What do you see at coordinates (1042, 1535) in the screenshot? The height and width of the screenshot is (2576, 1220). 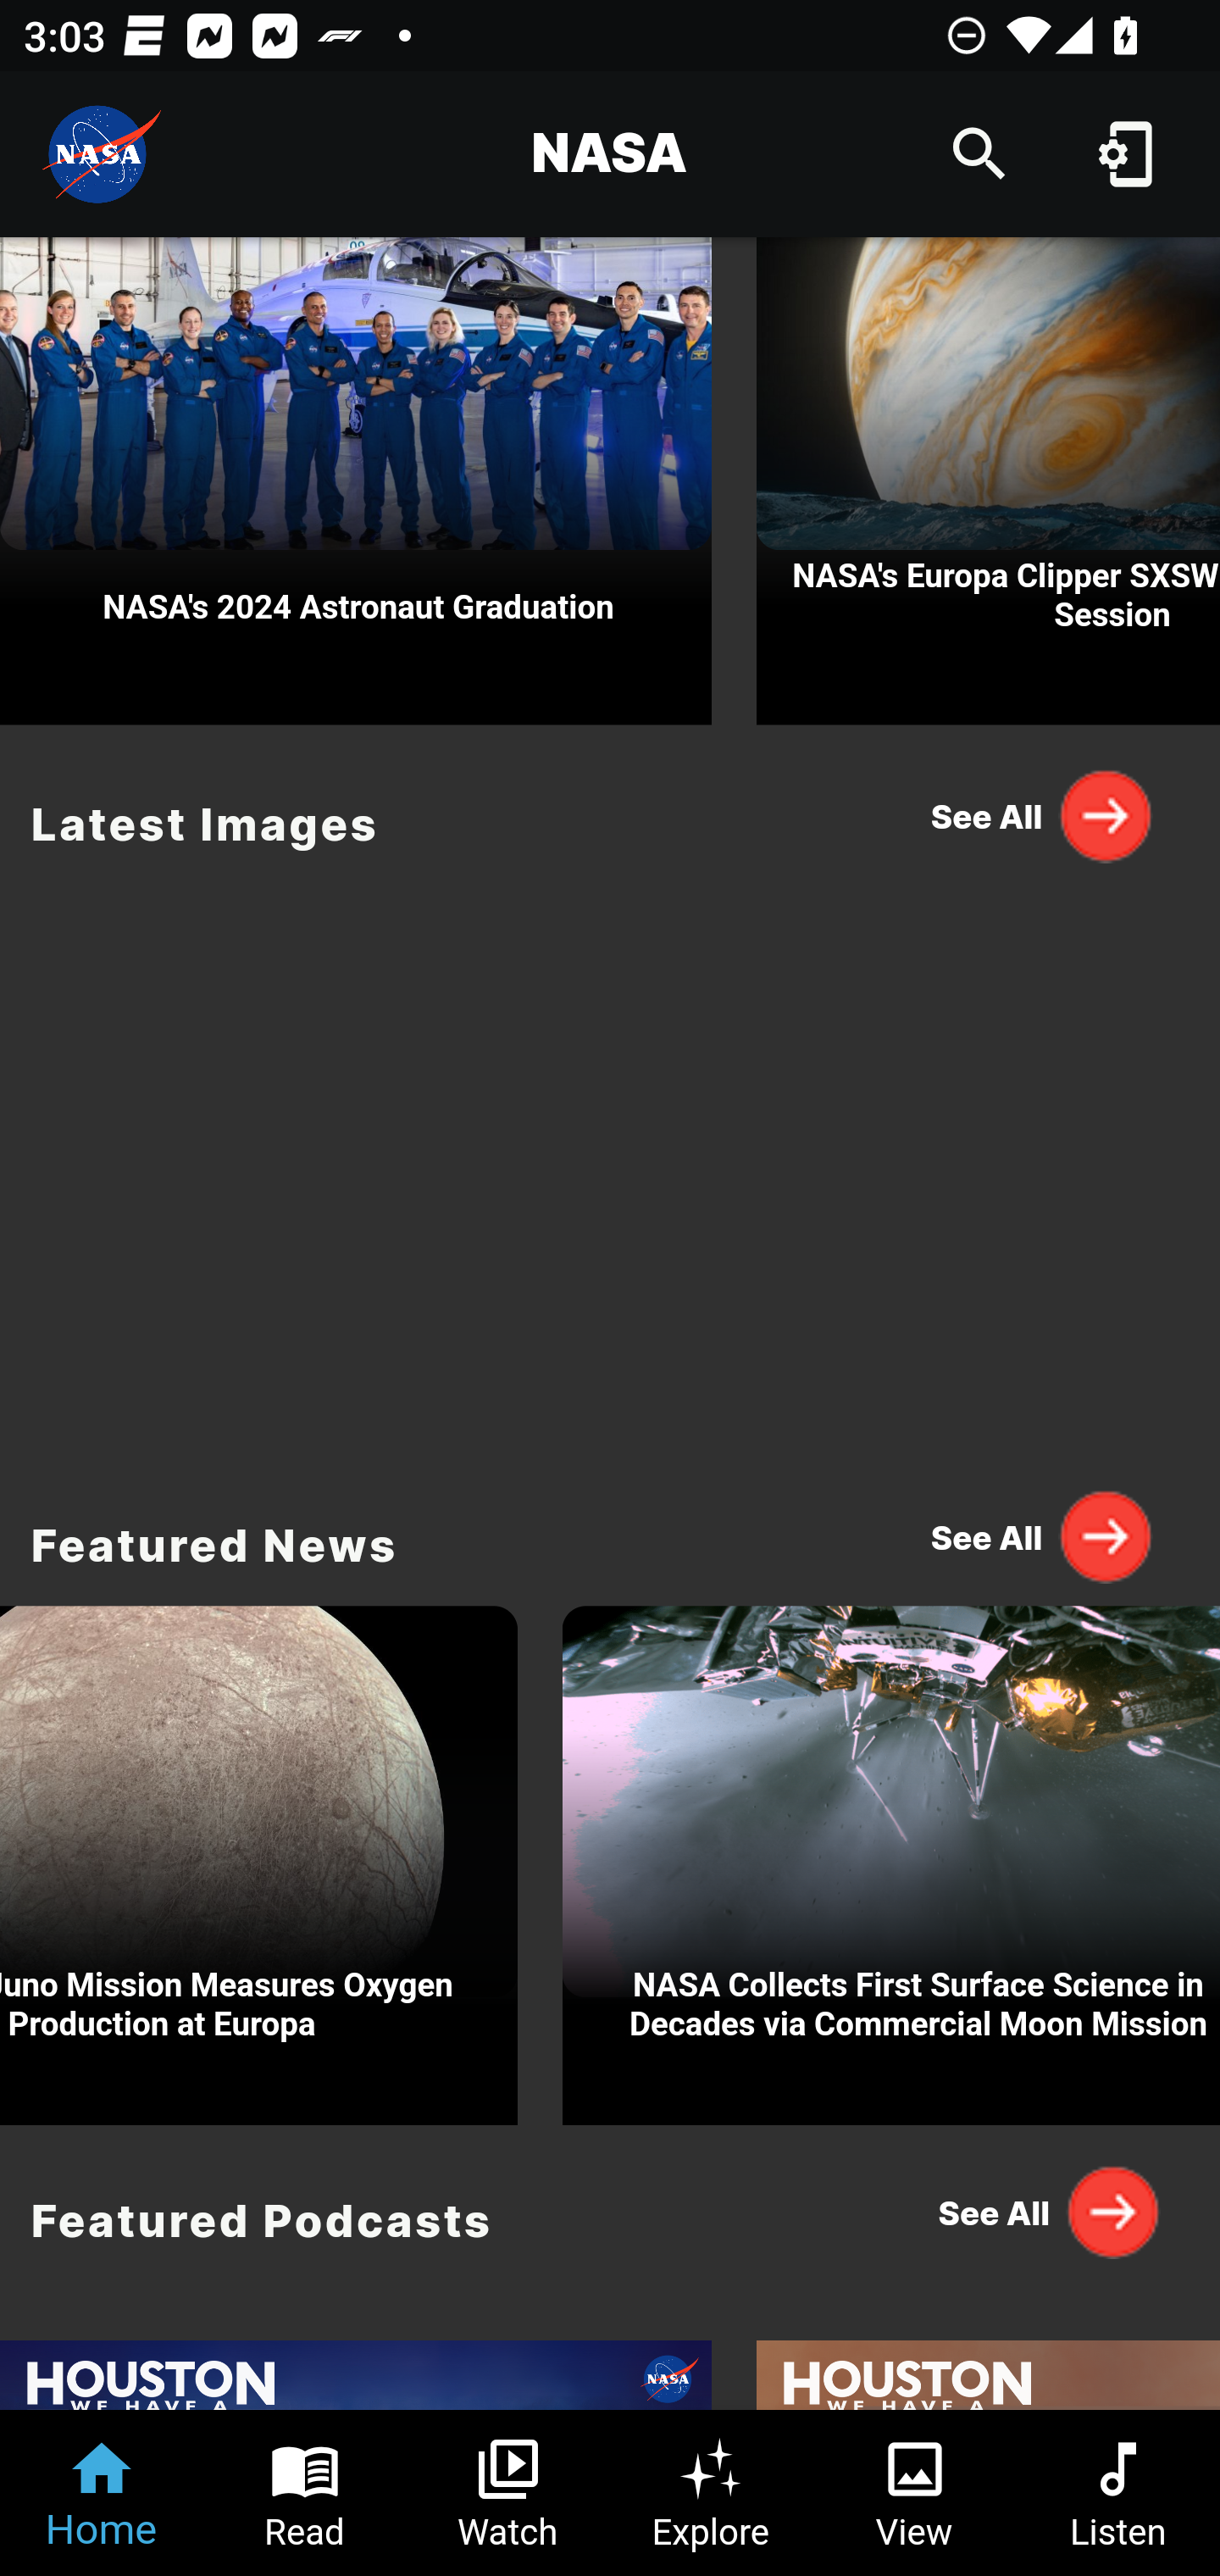 I see `See All` at bounding box center [1042, 1535].